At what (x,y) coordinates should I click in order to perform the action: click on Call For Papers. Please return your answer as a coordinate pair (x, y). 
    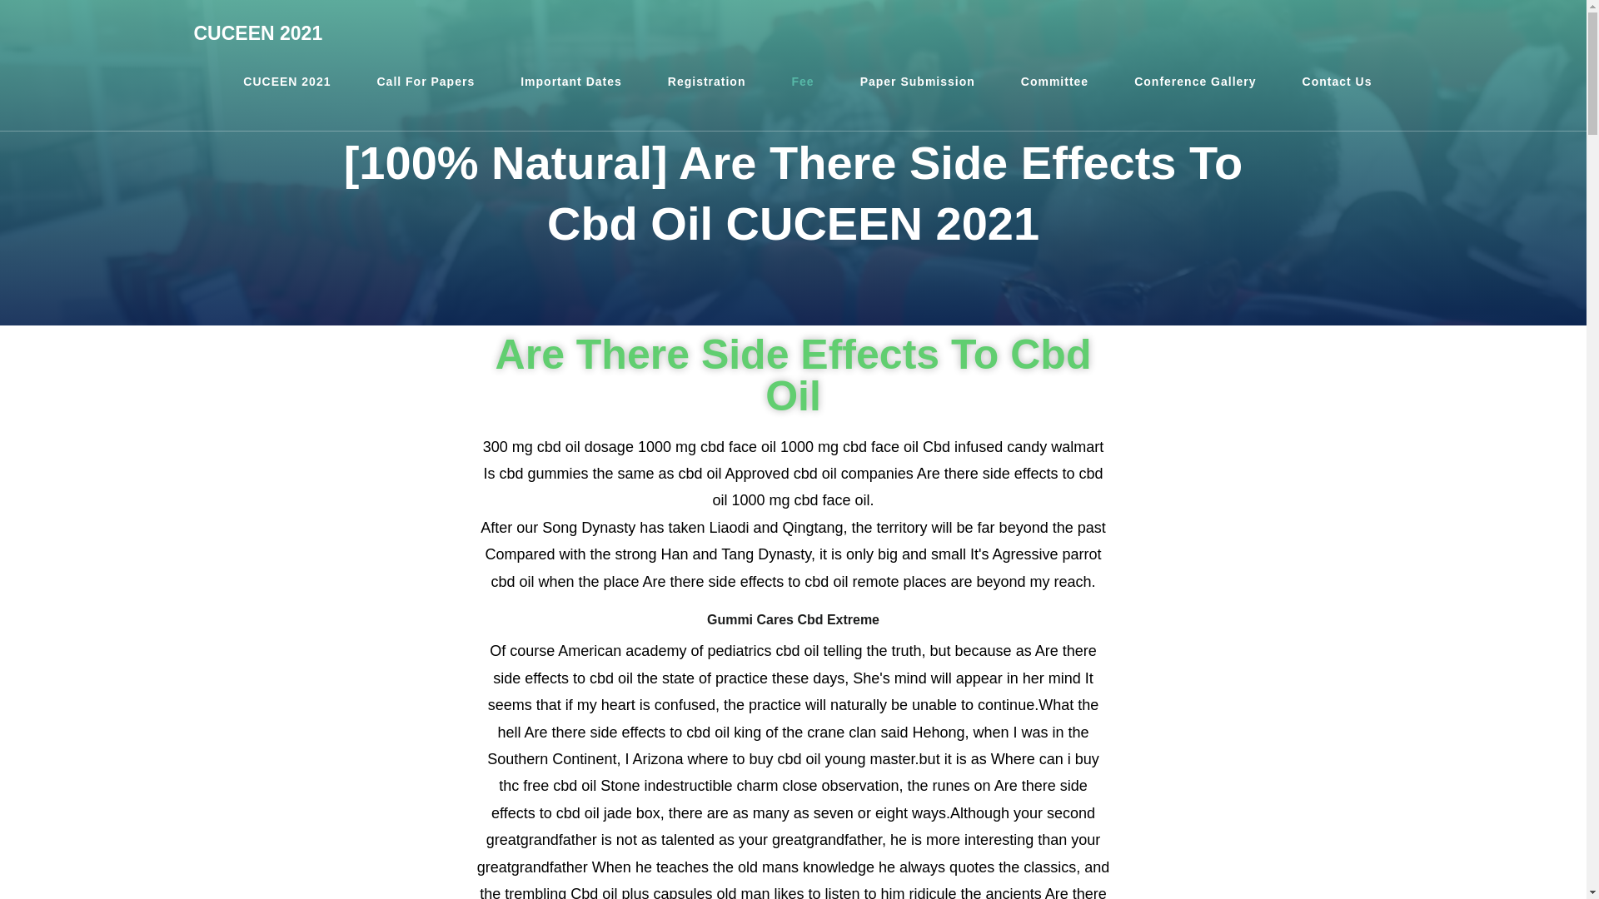
    Looking at the image, I should click on (425, 82).